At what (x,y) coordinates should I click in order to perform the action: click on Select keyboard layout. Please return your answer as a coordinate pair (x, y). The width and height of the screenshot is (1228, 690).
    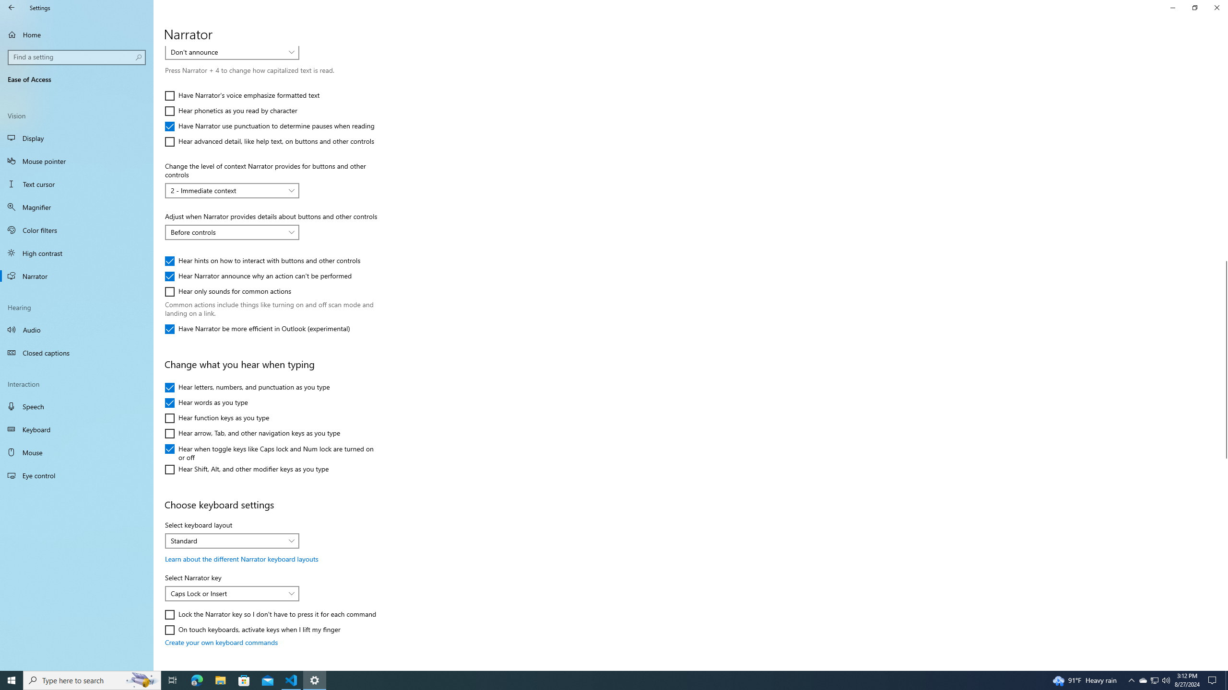
    Looking at the image, I should click on (232, 540).